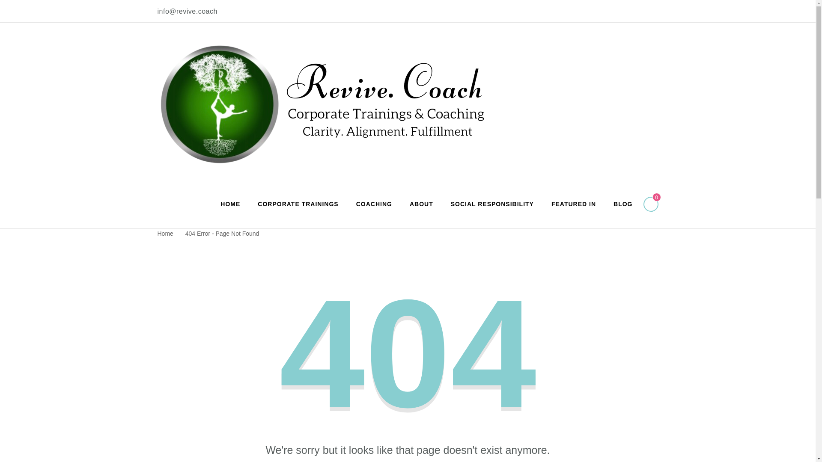 The image size is (822, 462). Describe the element at coordinates (573, 204) in the screenshot. I see `FEATURED IN` at that location.